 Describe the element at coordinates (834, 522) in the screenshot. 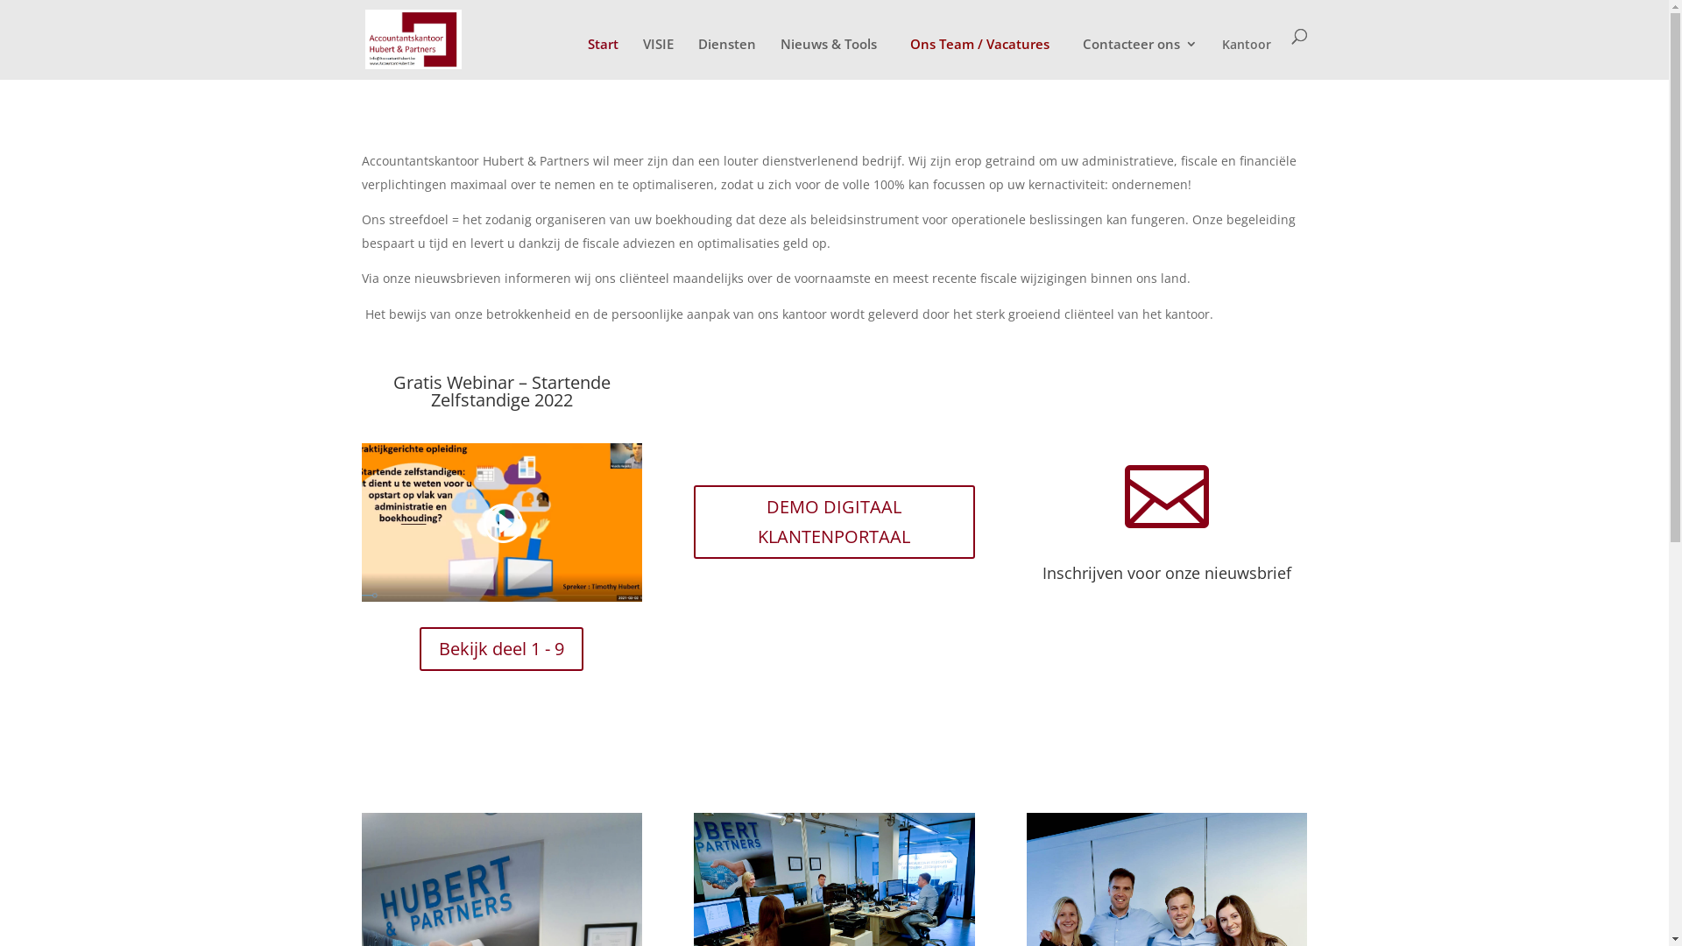

I see `DEMO DIGITAAL KLANTENPORTAAL` at that location.